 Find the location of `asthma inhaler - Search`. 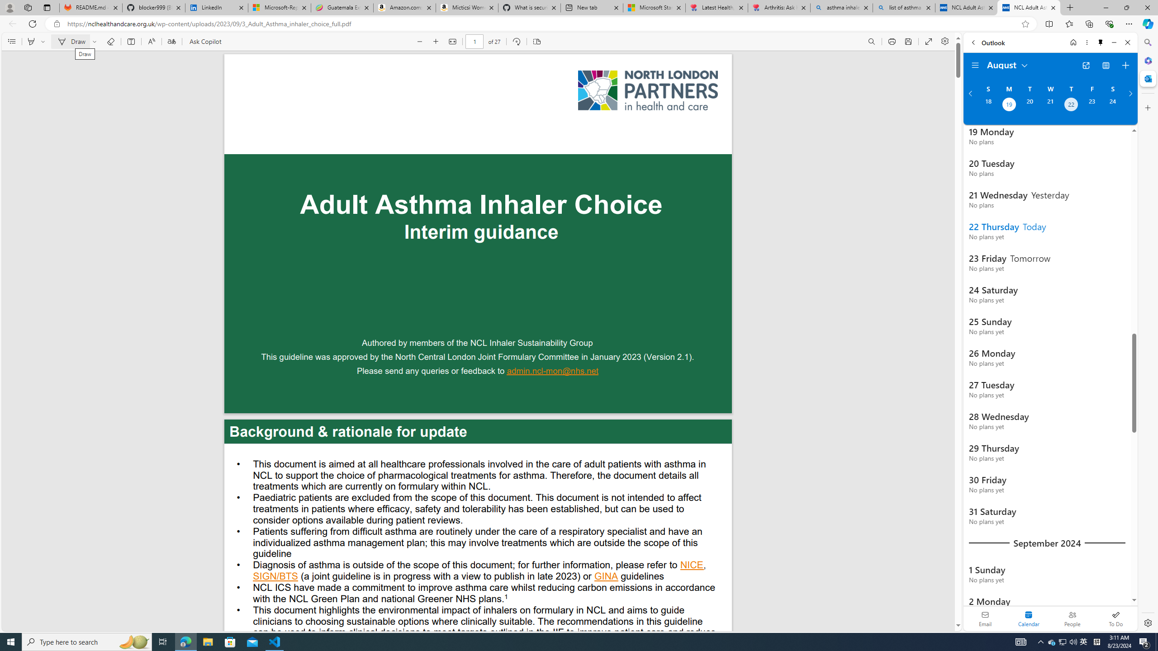

asthma inhaler - Search is located at coordinates (841, 8).